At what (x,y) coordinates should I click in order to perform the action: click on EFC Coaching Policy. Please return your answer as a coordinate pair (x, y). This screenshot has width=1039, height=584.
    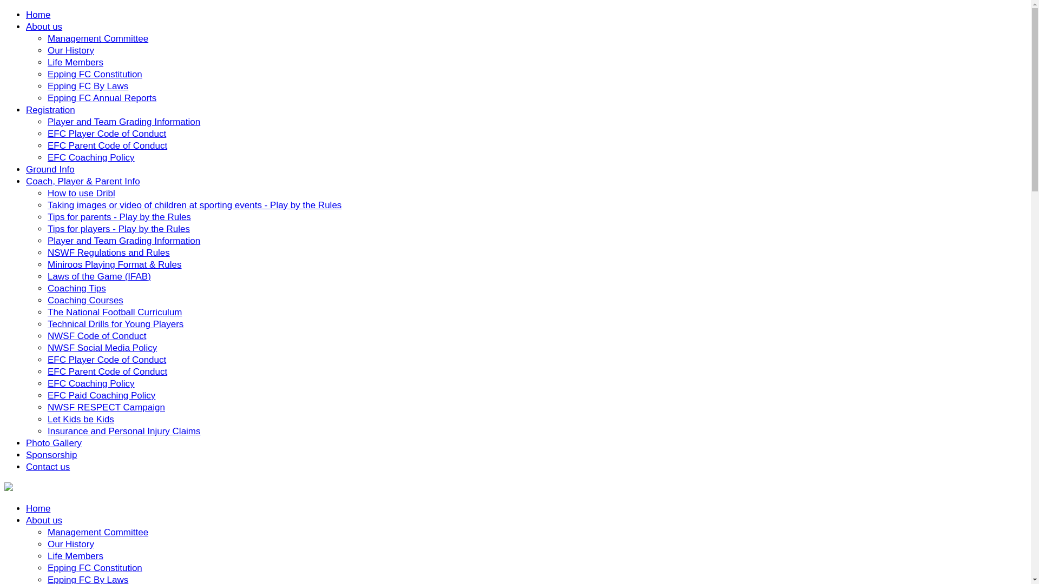
    Looking at the image, I should click on (91, 384).